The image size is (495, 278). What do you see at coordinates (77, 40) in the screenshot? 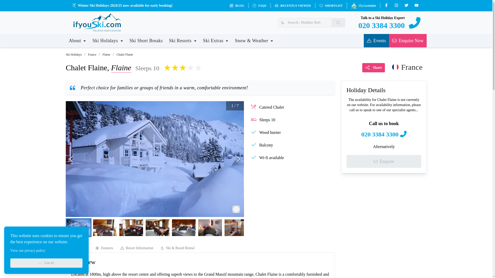
I see `About ifyouski.com` at bounding box center [77, 40].